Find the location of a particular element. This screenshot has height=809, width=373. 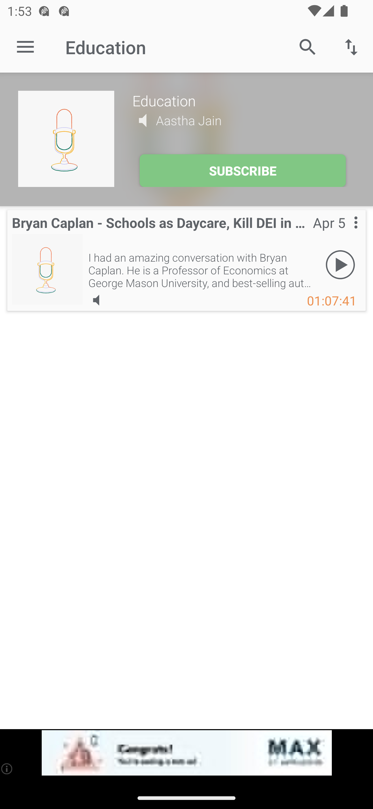

(i) is located at coordinates (7, 769).